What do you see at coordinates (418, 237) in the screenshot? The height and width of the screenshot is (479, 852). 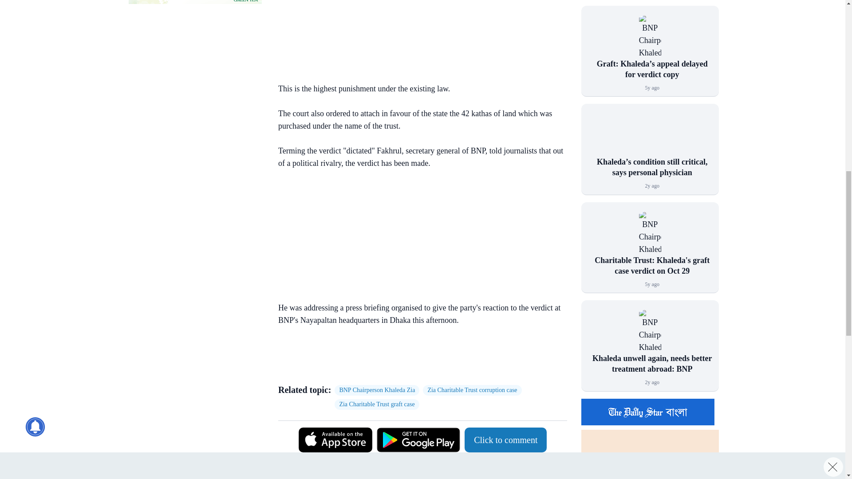 I see `3rd party ad content` at bounding box center [418, 237].